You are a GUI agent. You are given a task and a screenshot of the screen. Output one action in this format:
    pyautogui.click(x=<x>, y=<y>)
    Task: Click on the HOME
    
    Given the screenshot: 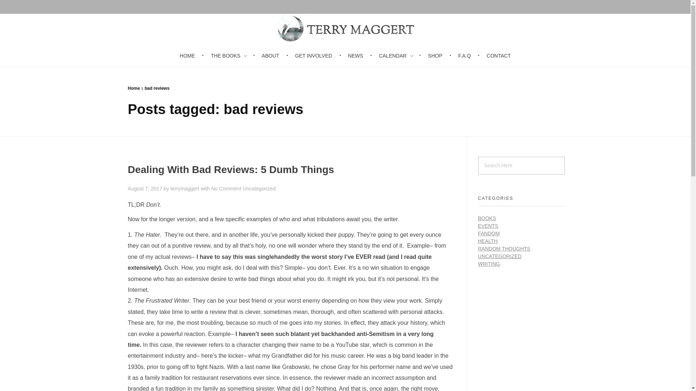 What is the action you would take?
    pyautogui.click(x=191, y=56)
    